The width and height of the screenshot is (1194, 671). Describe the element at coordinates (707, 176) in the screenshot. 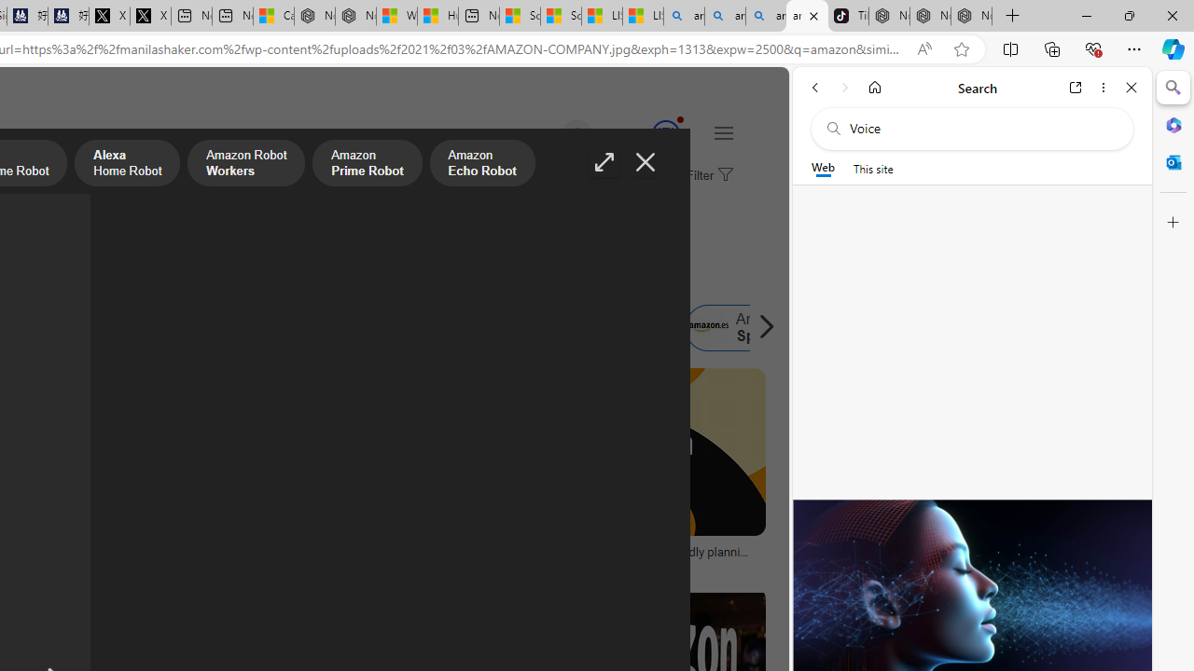

I see `Filter` at that location.